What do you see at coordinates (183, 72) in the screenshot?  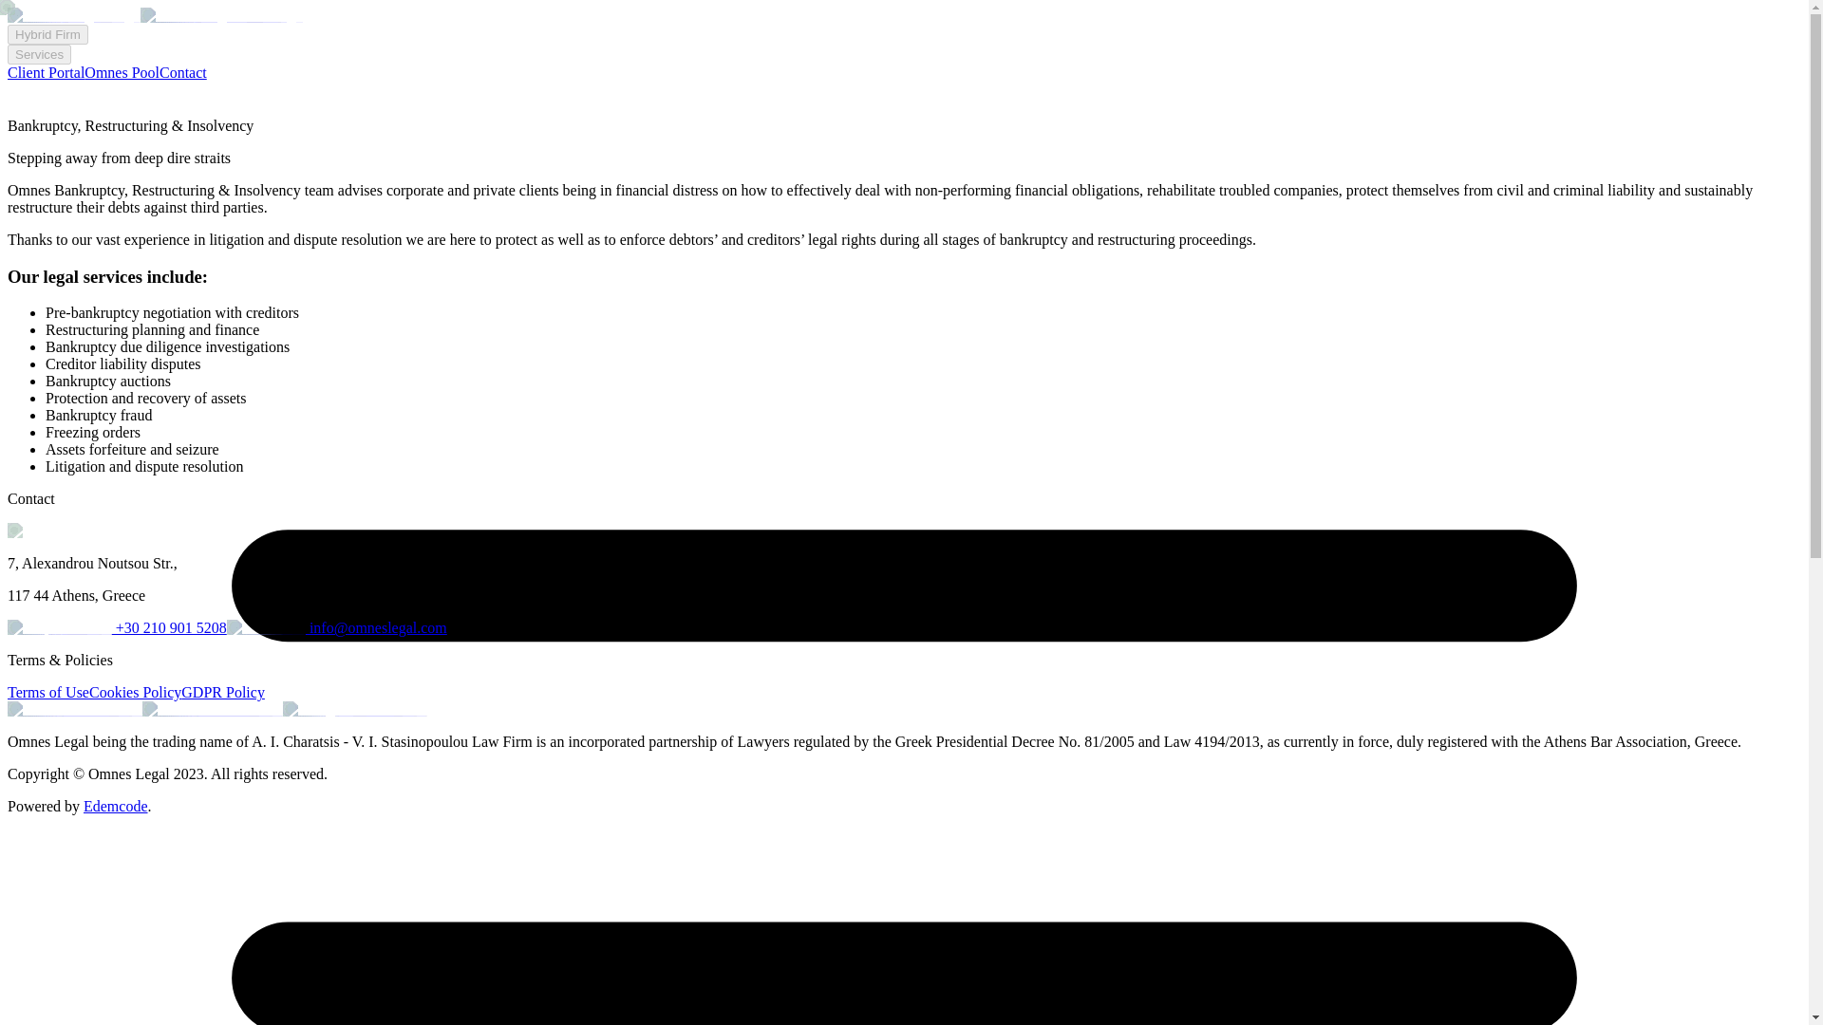 I see `Contact` at bounding box center [183, 72].